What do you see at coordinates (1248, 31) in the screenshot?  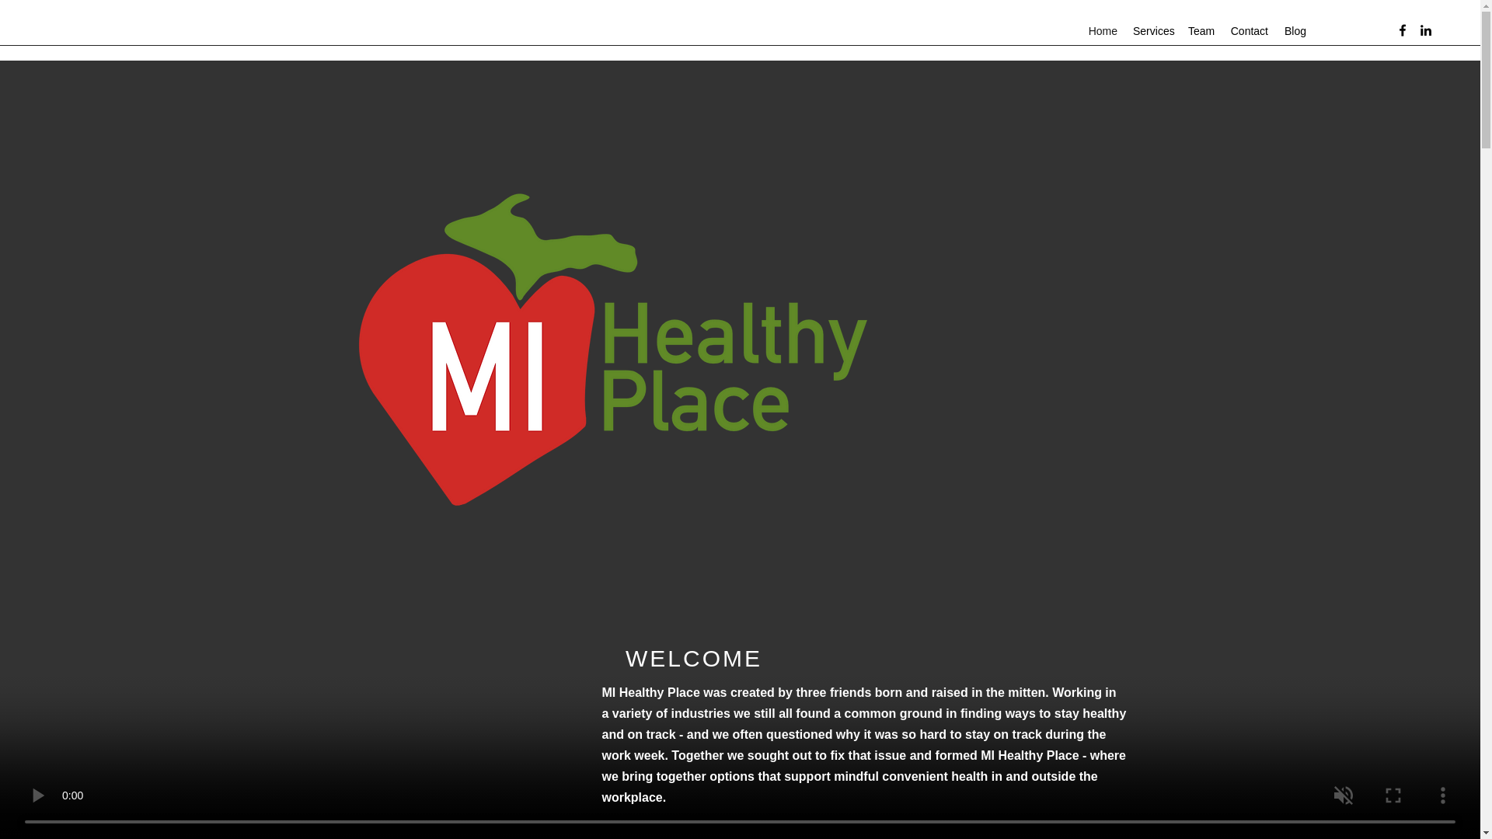 I see `Contact` at bounding box center [1248, 31].